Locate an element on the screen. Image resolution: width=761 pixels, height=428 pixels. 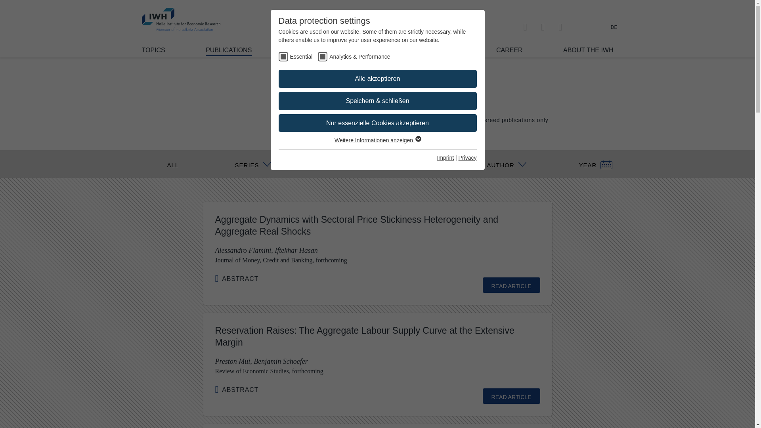
1 is located at coordinates (465, 119).